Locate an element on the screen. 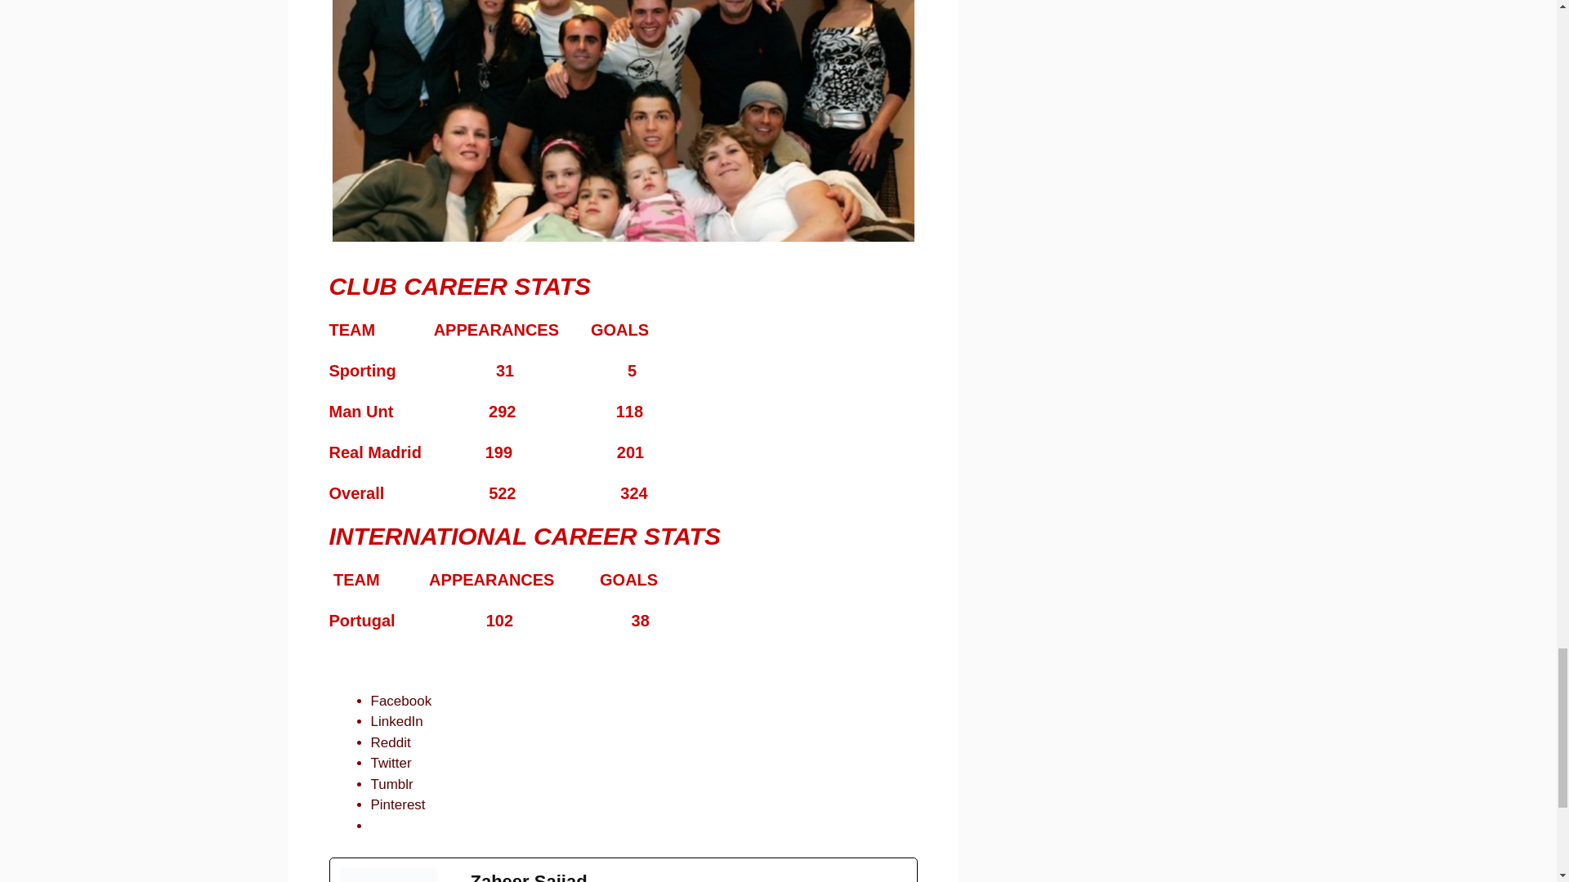  Twitter is located at coordinates (391, 763).